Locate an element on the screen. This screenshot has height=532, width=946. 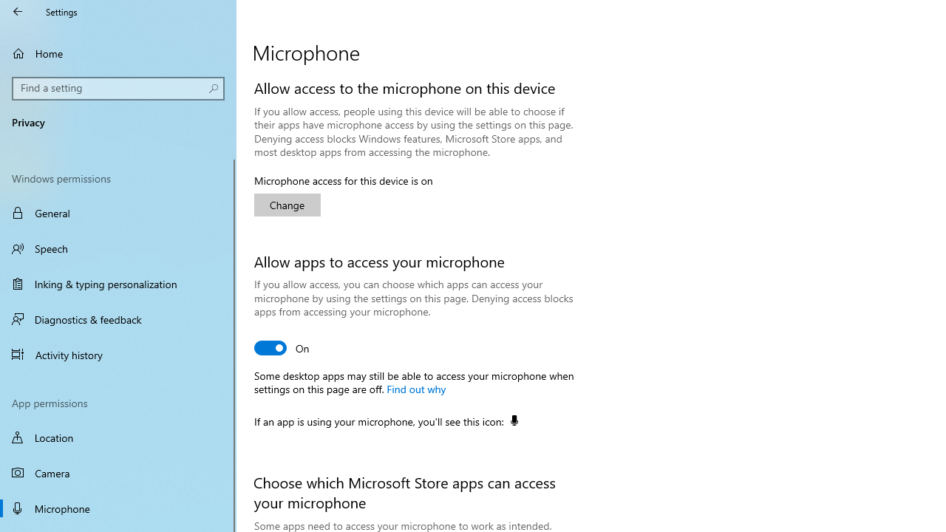
Speech is located at coordinates (118, 248).